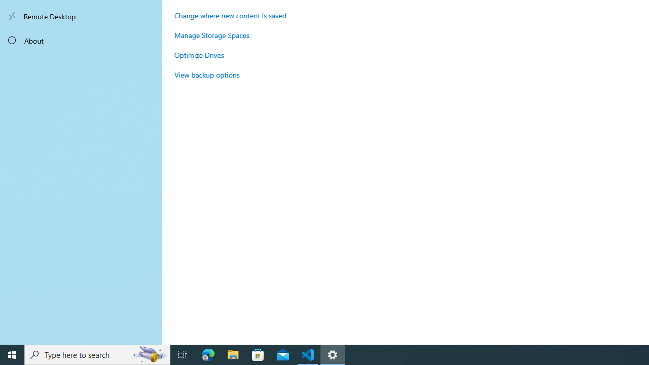 Image resolution: width=649 pixels, height=365 pixels. I want to click on View backup options, so click(207, 75).